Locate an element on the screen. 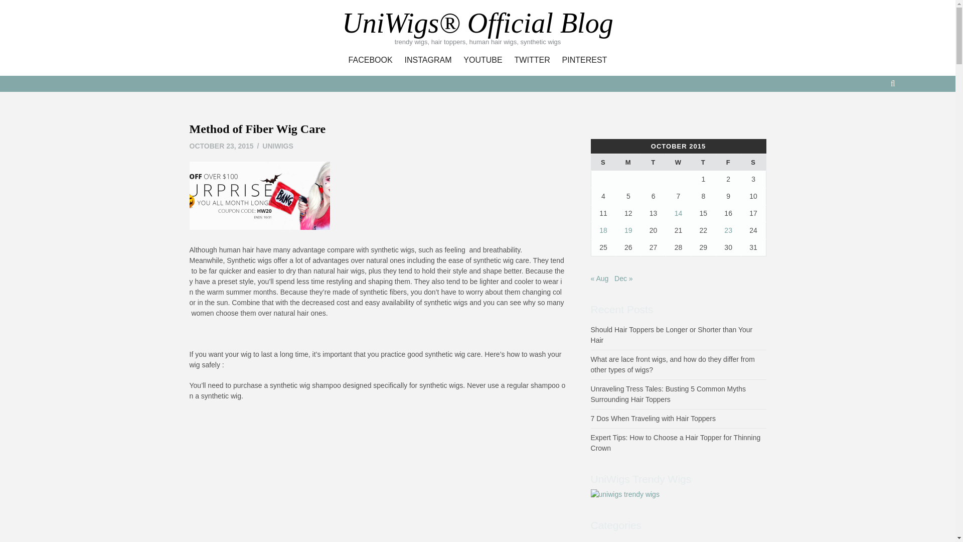  Should Hair Toppers be Longer or Shorter than Your Hair is located at coordinates (672, 335).